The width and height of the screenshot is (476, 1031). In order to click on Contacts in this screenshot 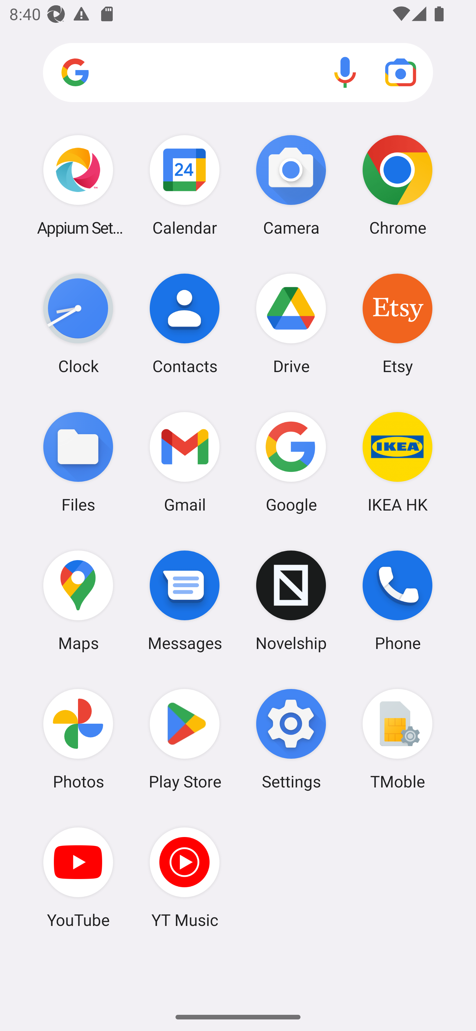, I will do `click(184, 324)`.